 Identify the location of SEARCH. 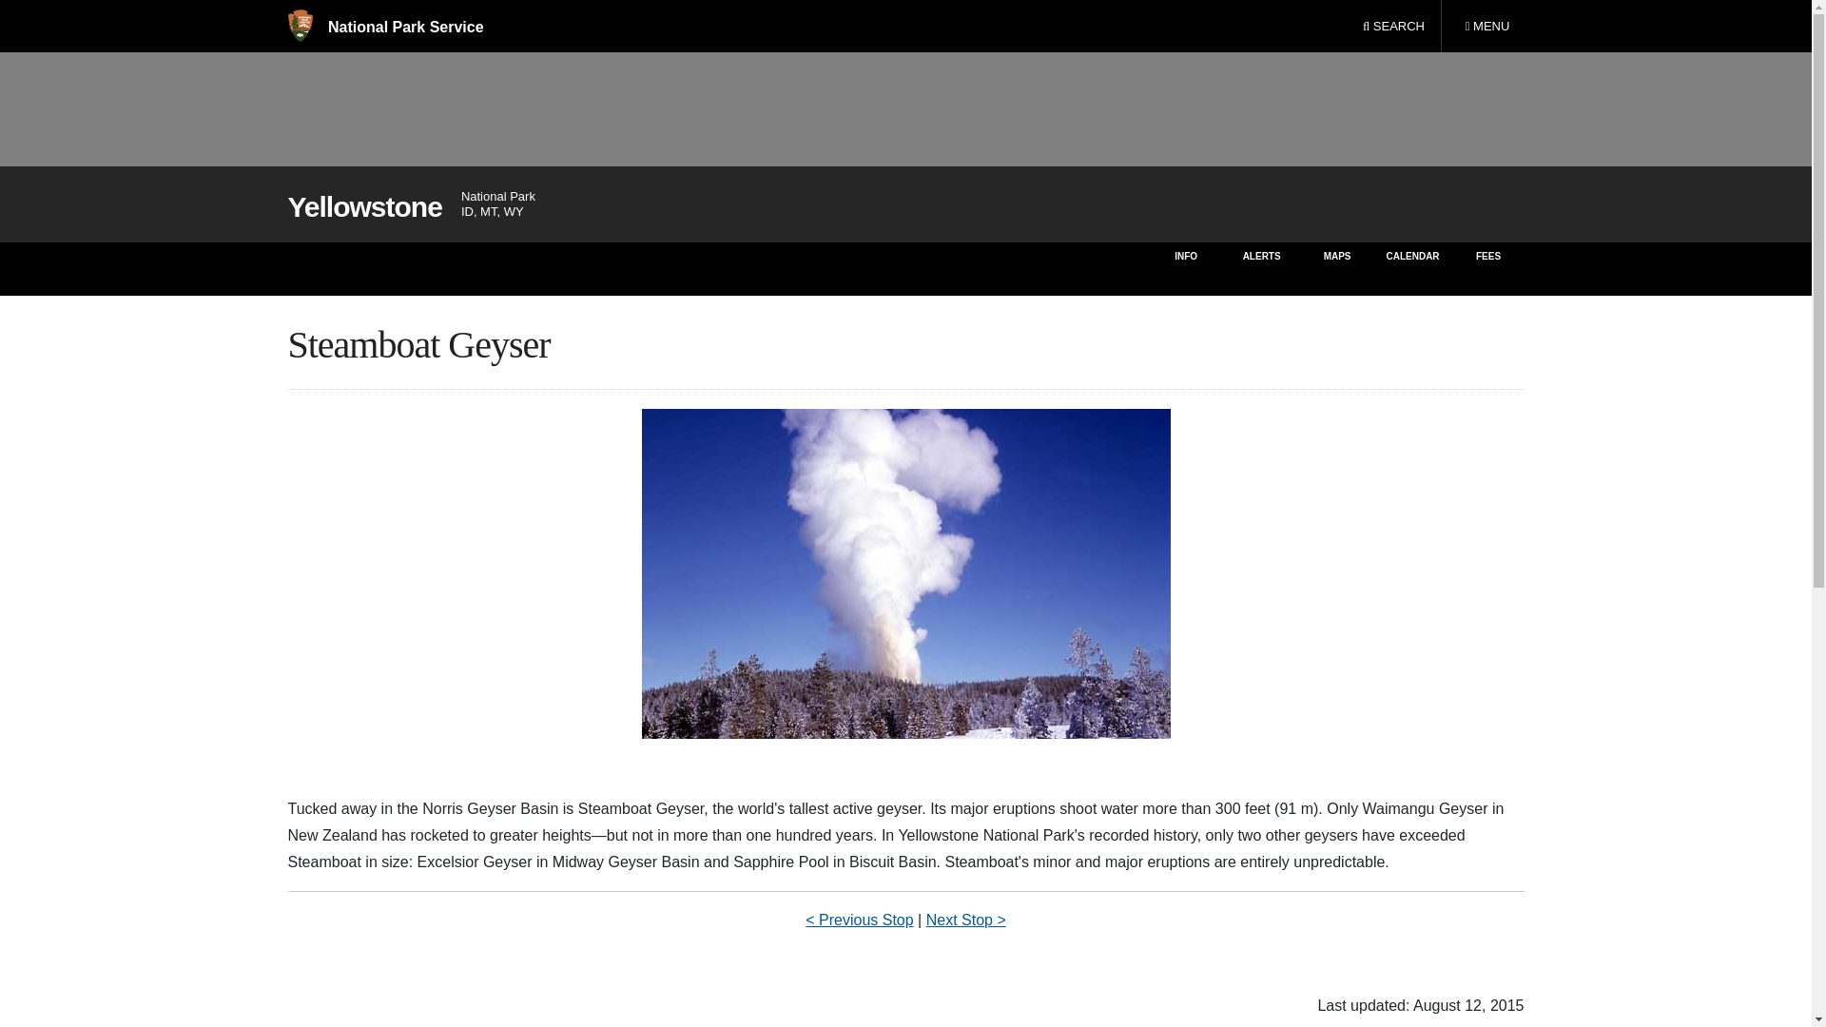
(1486, 27).